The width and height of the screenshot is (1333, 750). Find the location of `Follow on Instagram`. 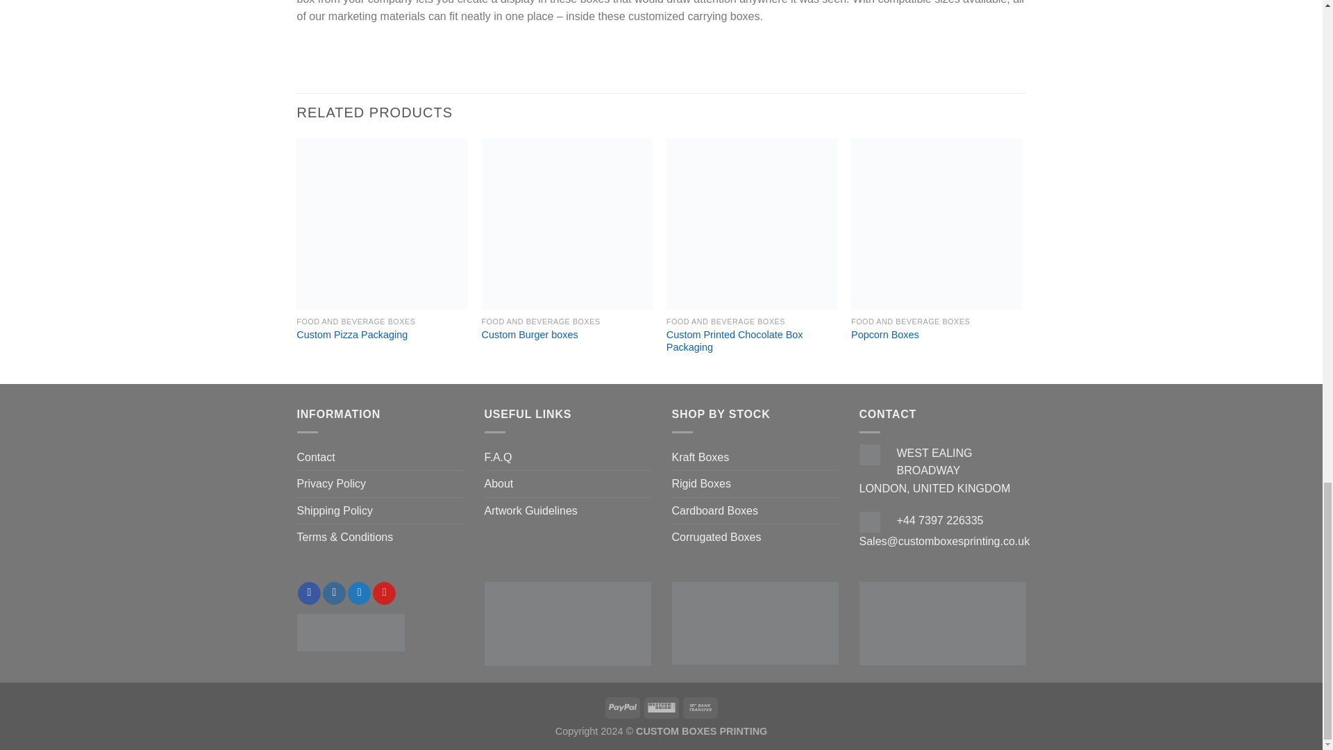

Follow on Instagram is located at coordinates (333, 593).